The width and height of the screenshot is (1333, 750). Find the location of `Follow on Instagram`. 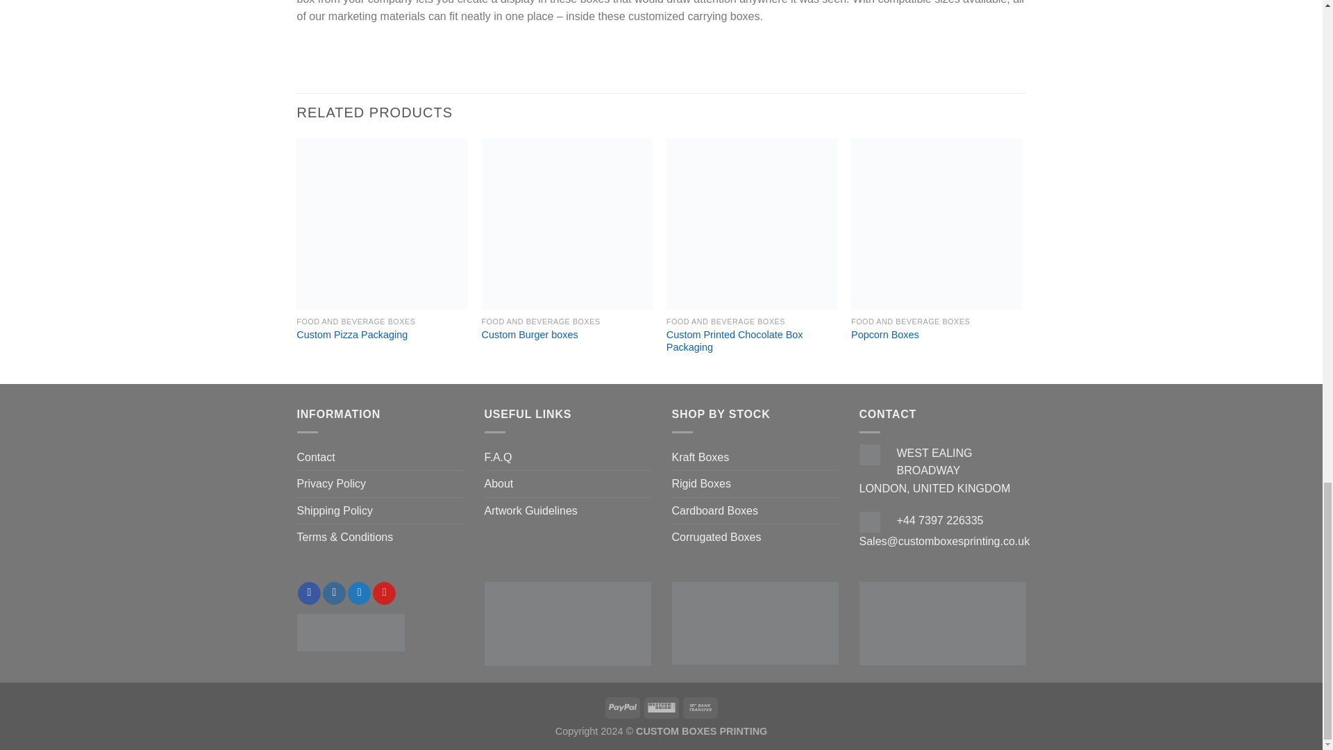

Follow on Instagram is located at coordinates (333, 593).